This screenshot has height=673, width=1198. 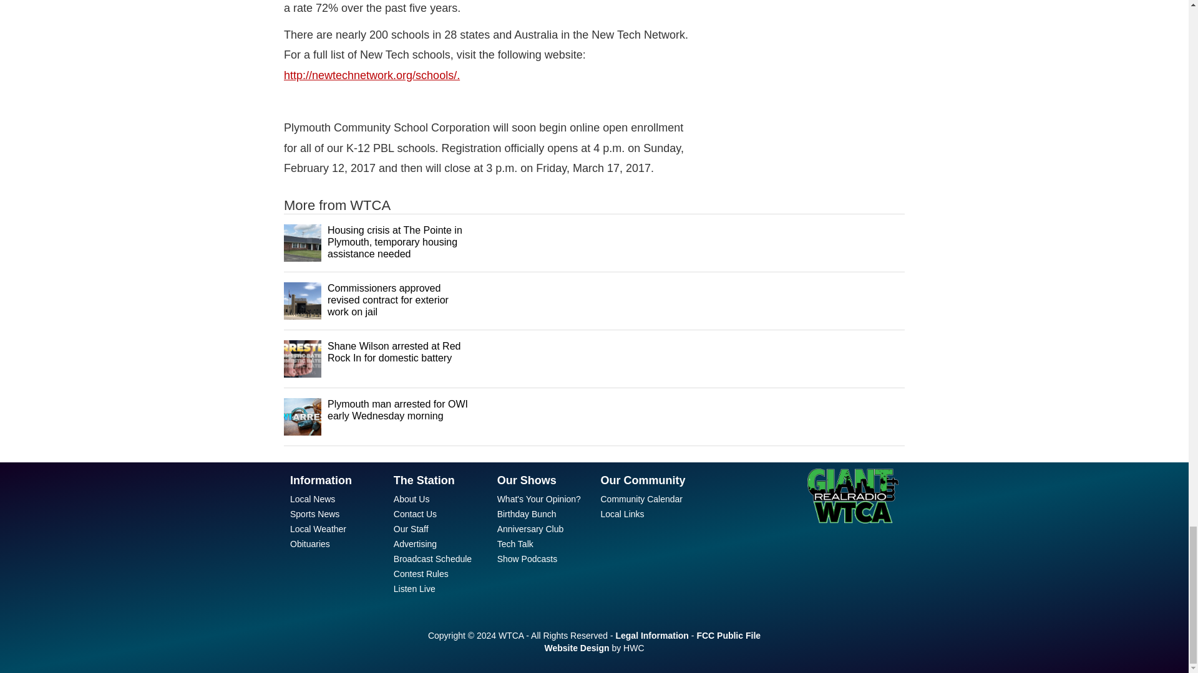 What do you see at coordinates (416, 544) in the screenshot?
I see `Advertising` at bounding box center [416, 544].